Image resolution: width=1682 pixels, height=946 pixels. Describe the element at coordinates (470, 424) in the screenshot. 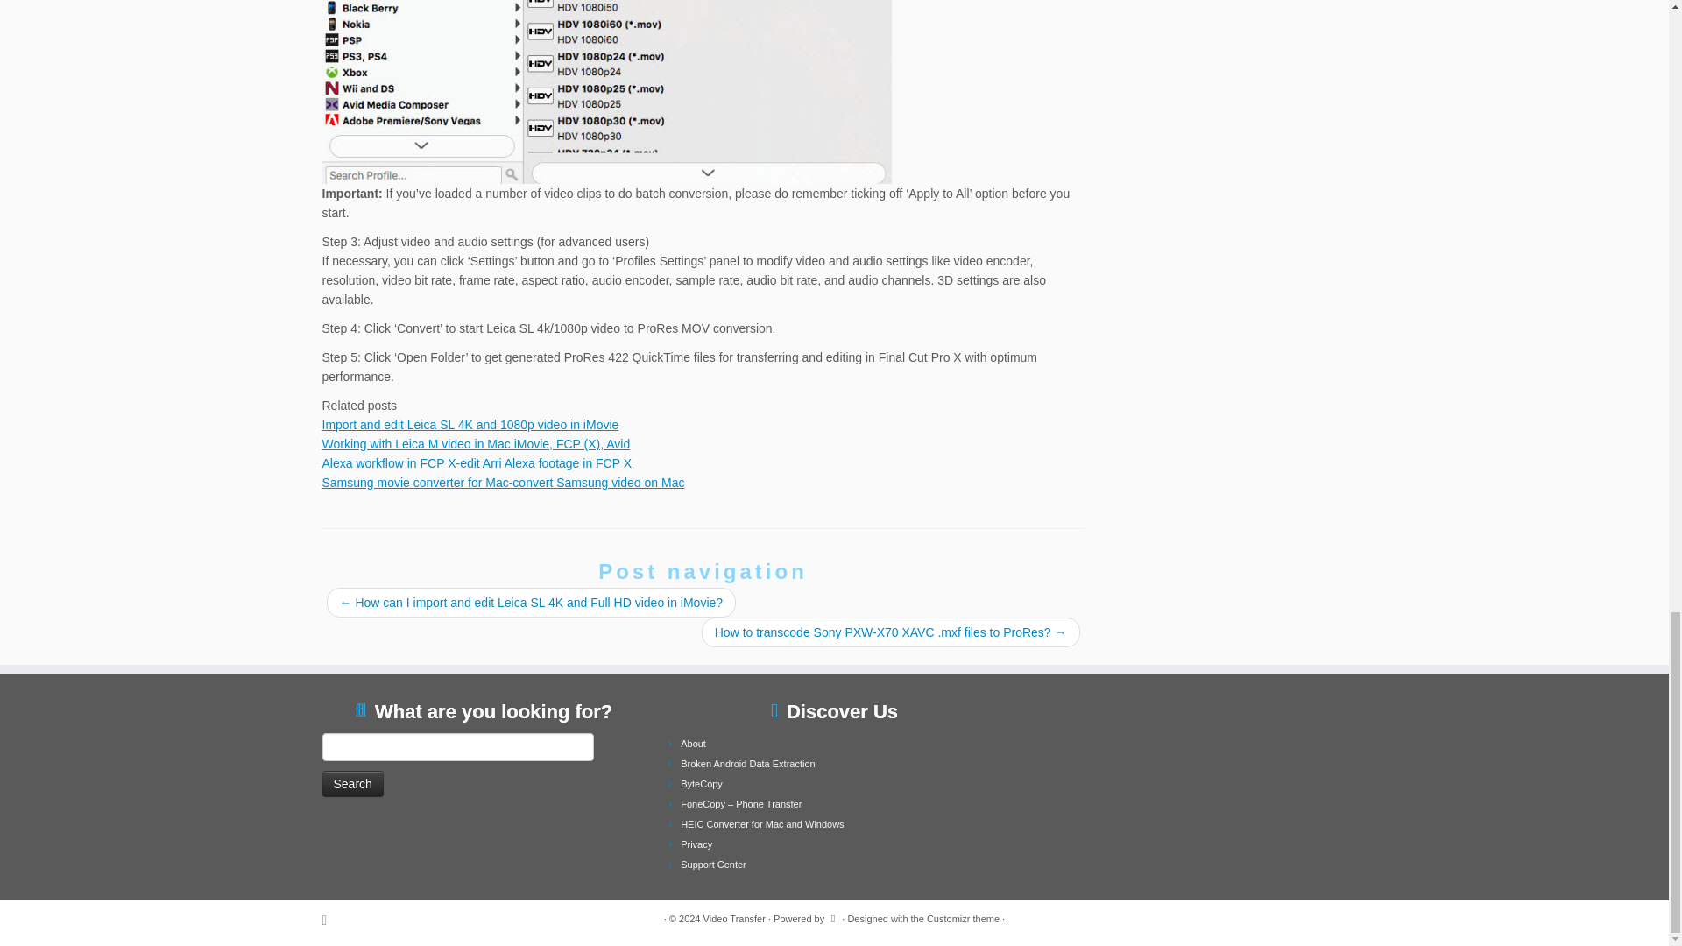

I see `Import and edit Leica SL 4K and 1080p video in iMovie` at that location.